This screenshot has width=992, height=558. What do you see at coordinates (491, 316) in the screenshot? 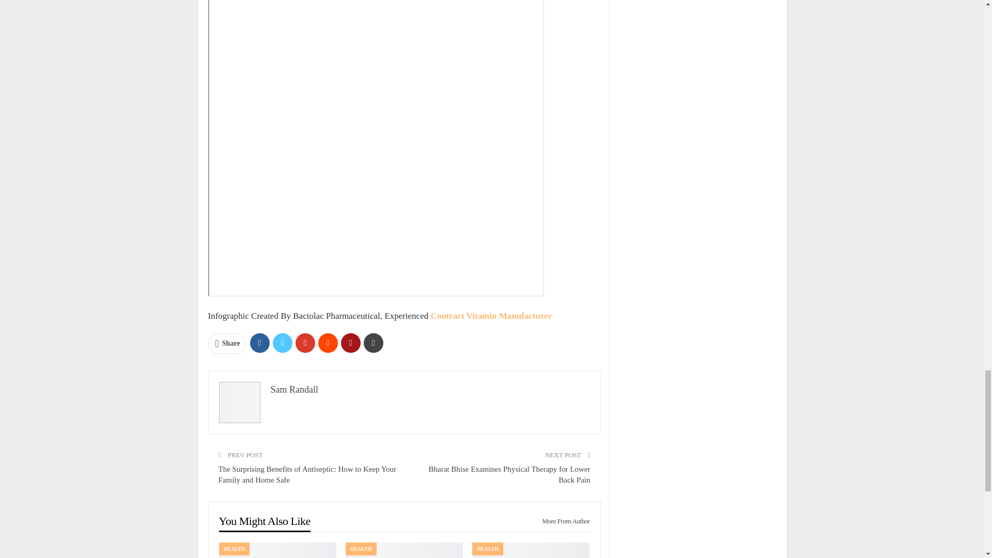
I see `Contract Vitamin Manufacturer` at bounding box center [491, 316].